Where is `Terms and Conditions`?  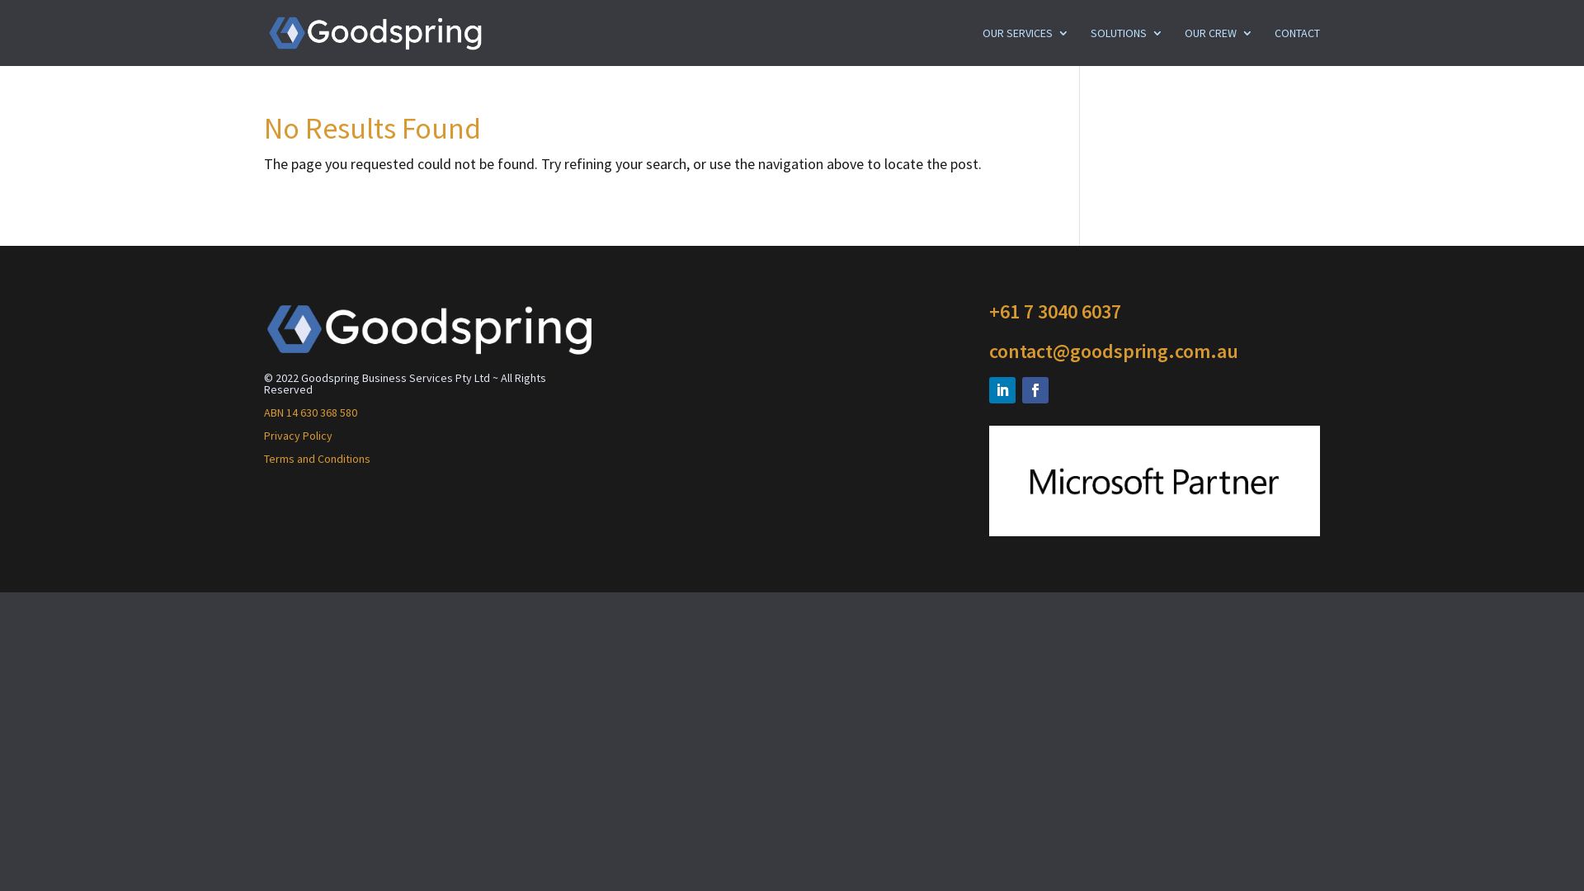 Terms and Conditions is located at coordinates (317, 459).